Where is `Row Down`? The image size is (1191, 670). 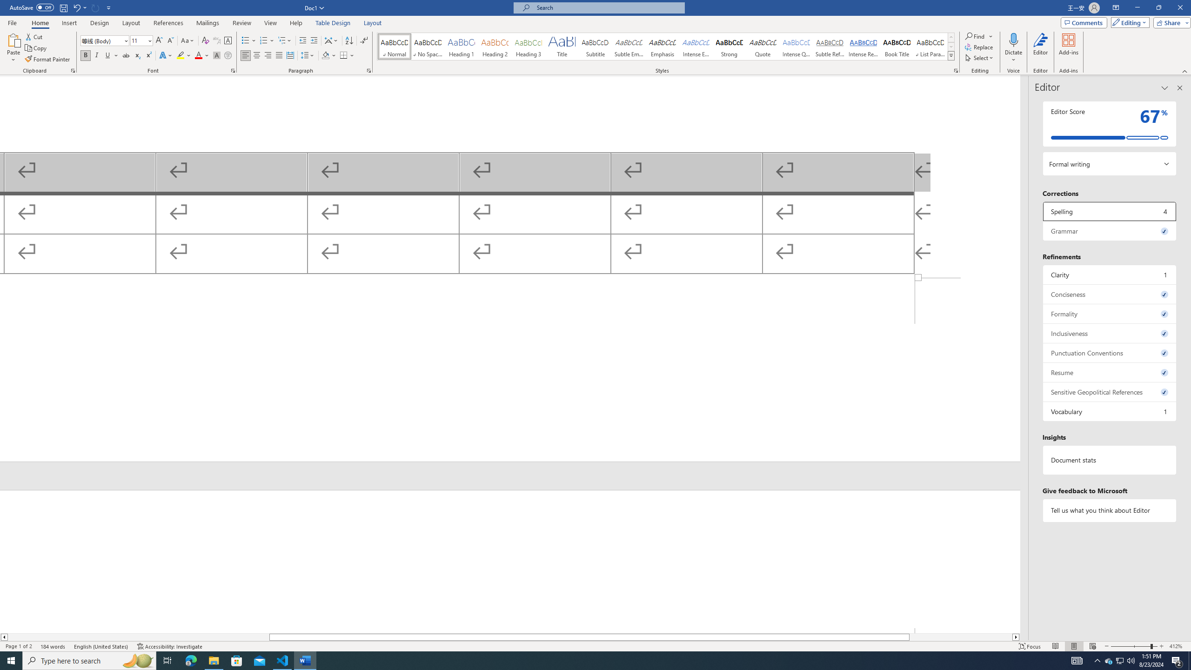
Row Down is located at coordinates (951, 47).